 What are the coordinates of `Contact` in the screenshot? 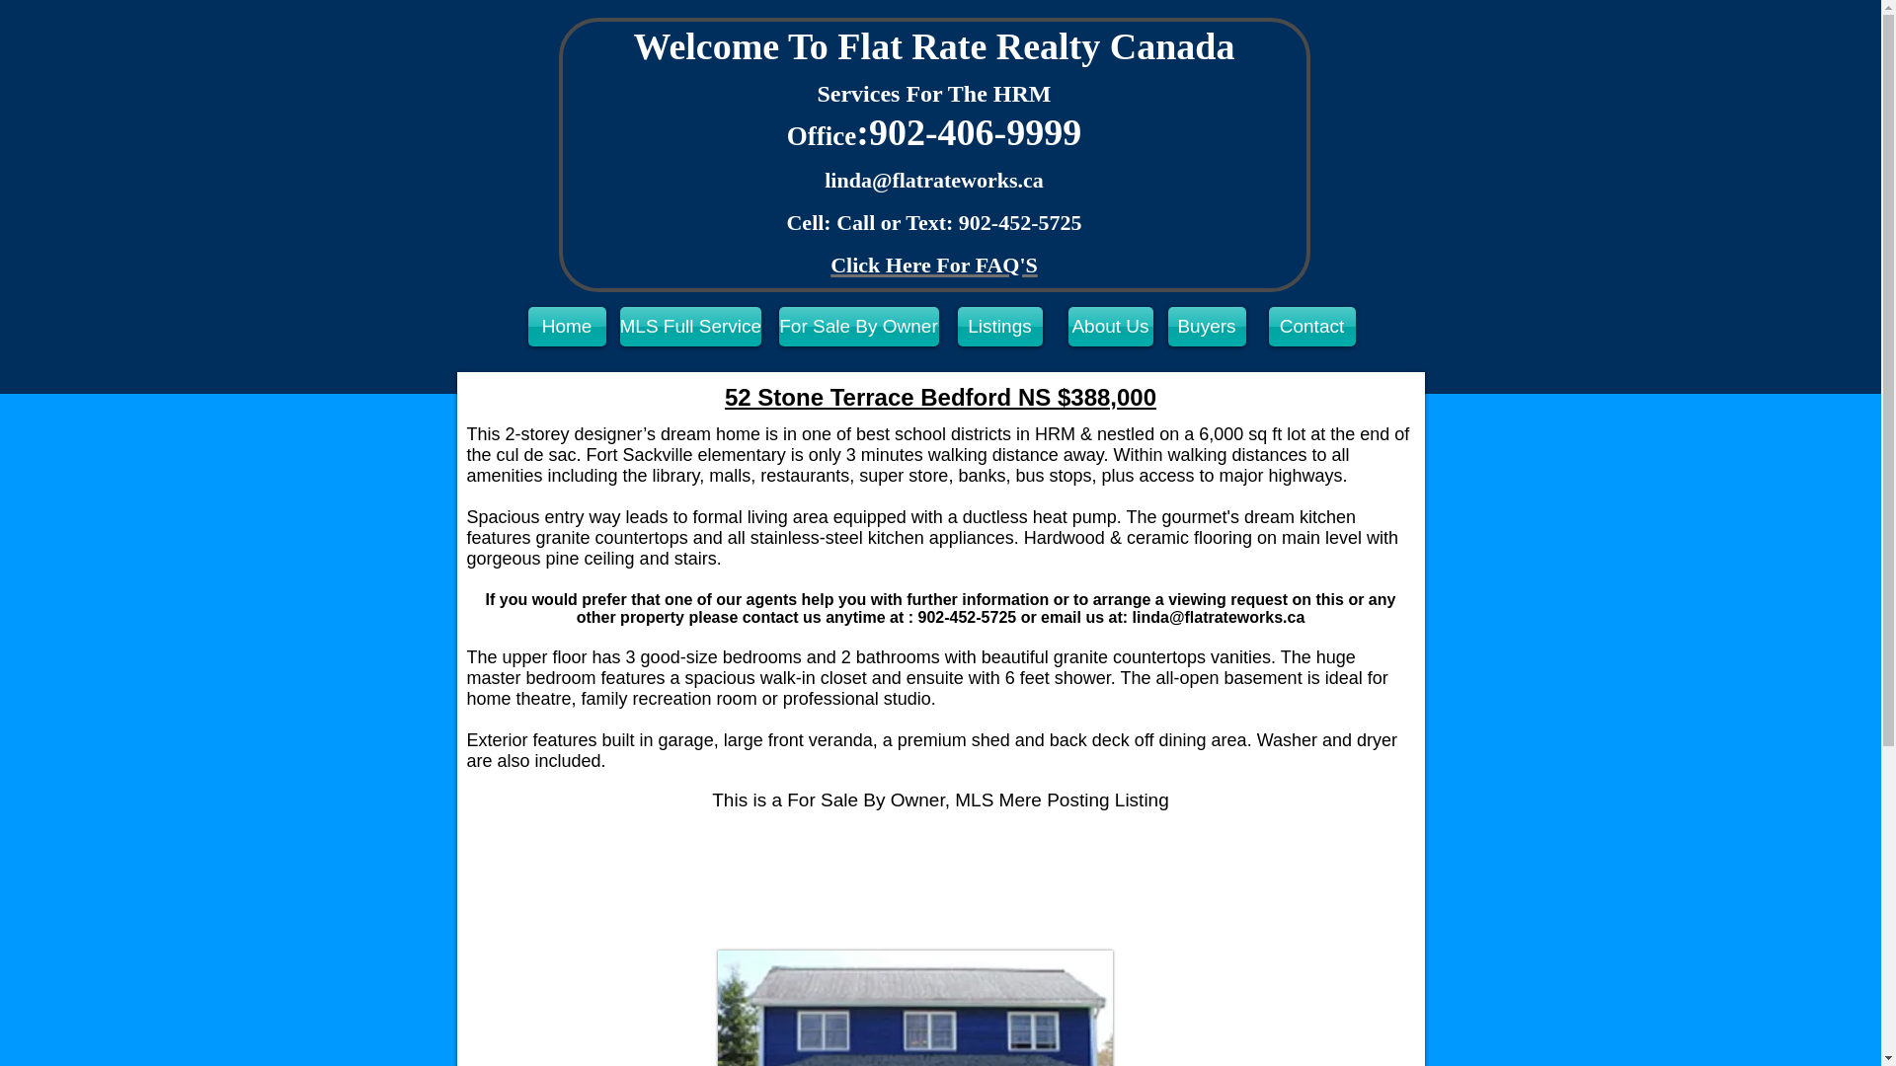 It's located at (1311, 327).